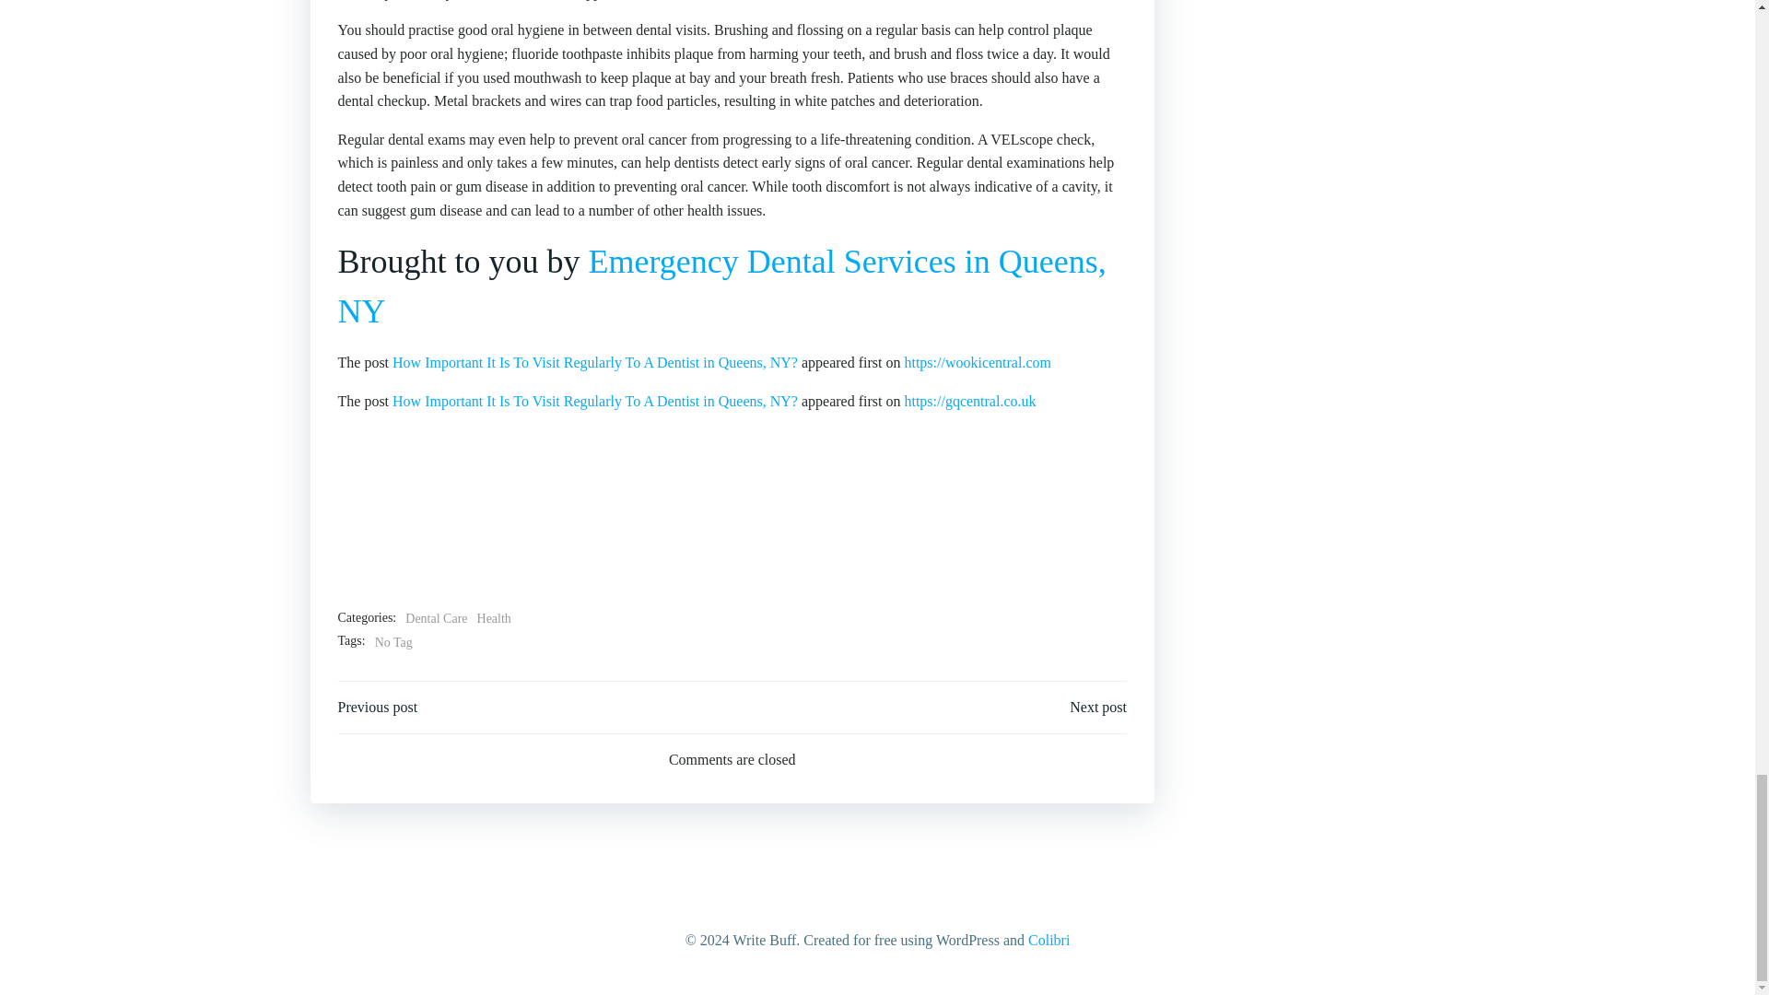  What do you see at coordinates (494, 618) in the screenshot?
I see `Health` at bounding box center [494, 618].